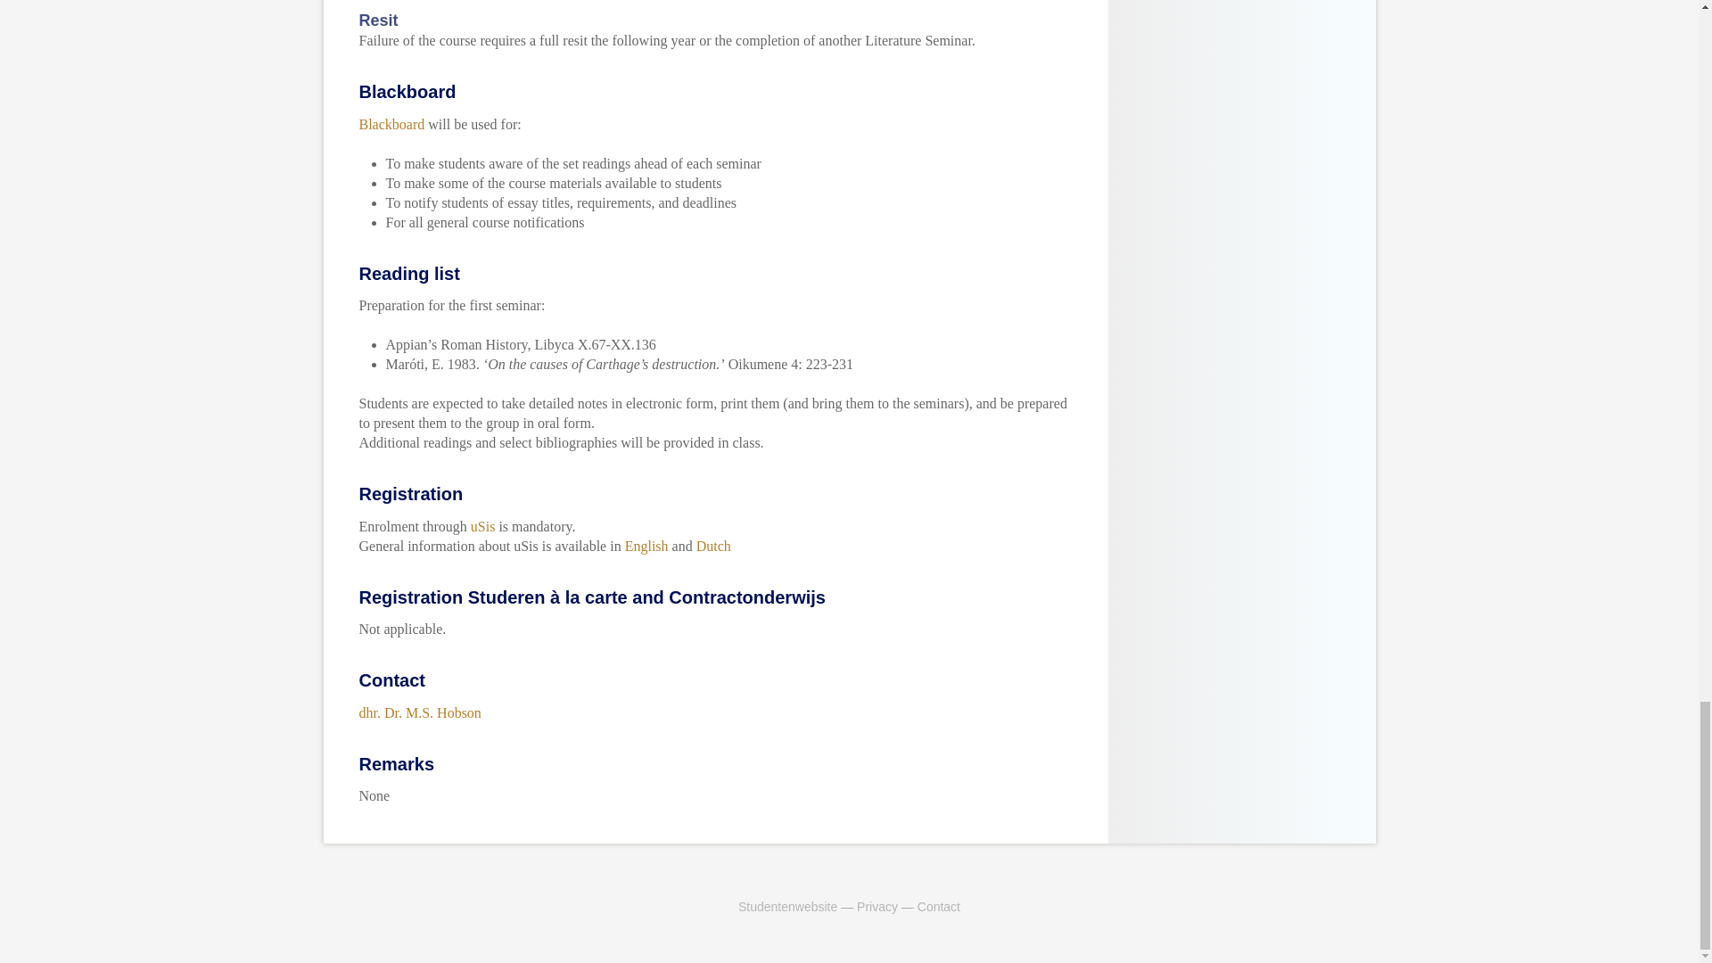 This screenshot has width=1712, height=963. Describe the element at coordinates (646, 546) in the screenshot. I see `English` at that location.